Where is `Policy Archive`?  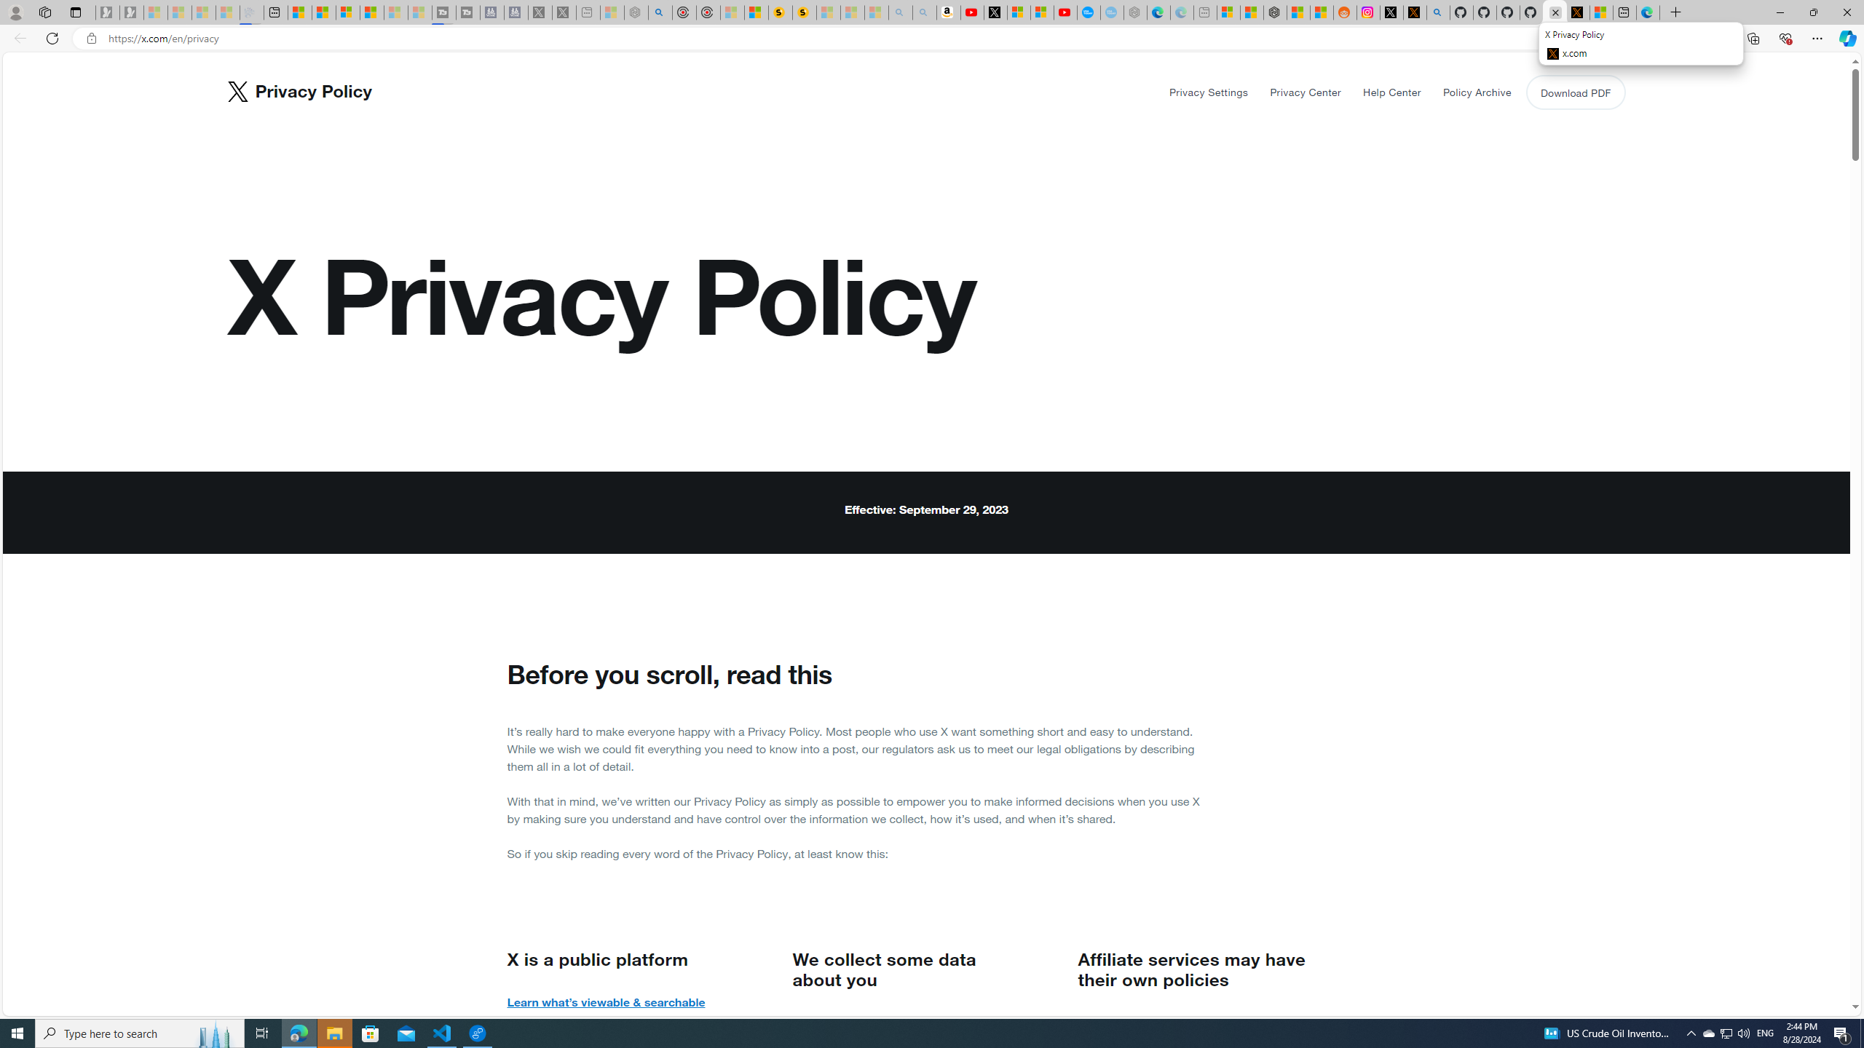
Policy Archive is located at coordinates (1477, 92).